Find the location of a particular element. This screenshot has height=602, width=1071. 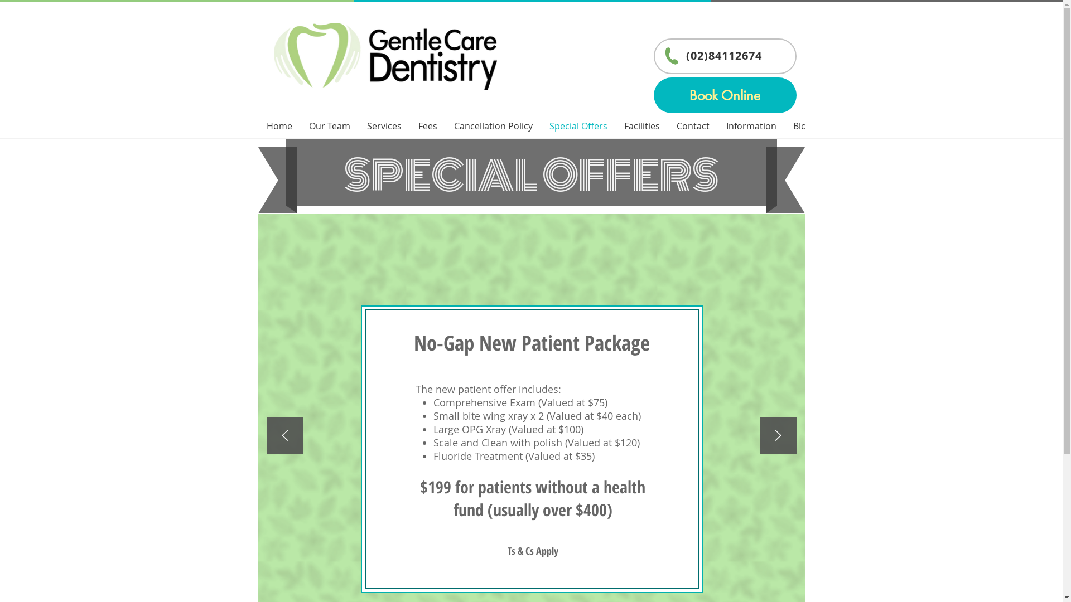

(02)84112674 is located at coordinates (724, 56).